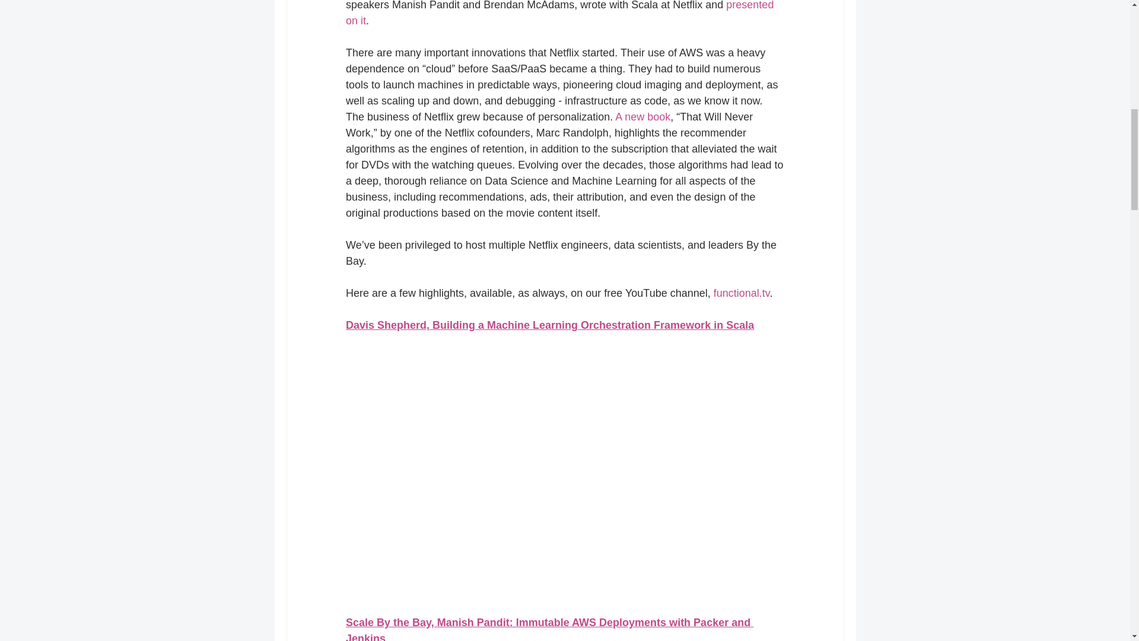 This screenshot has height=641, width=1139. Describe the element at coordinates (642, 116) in the screenshot. I see `A new book` at that location.